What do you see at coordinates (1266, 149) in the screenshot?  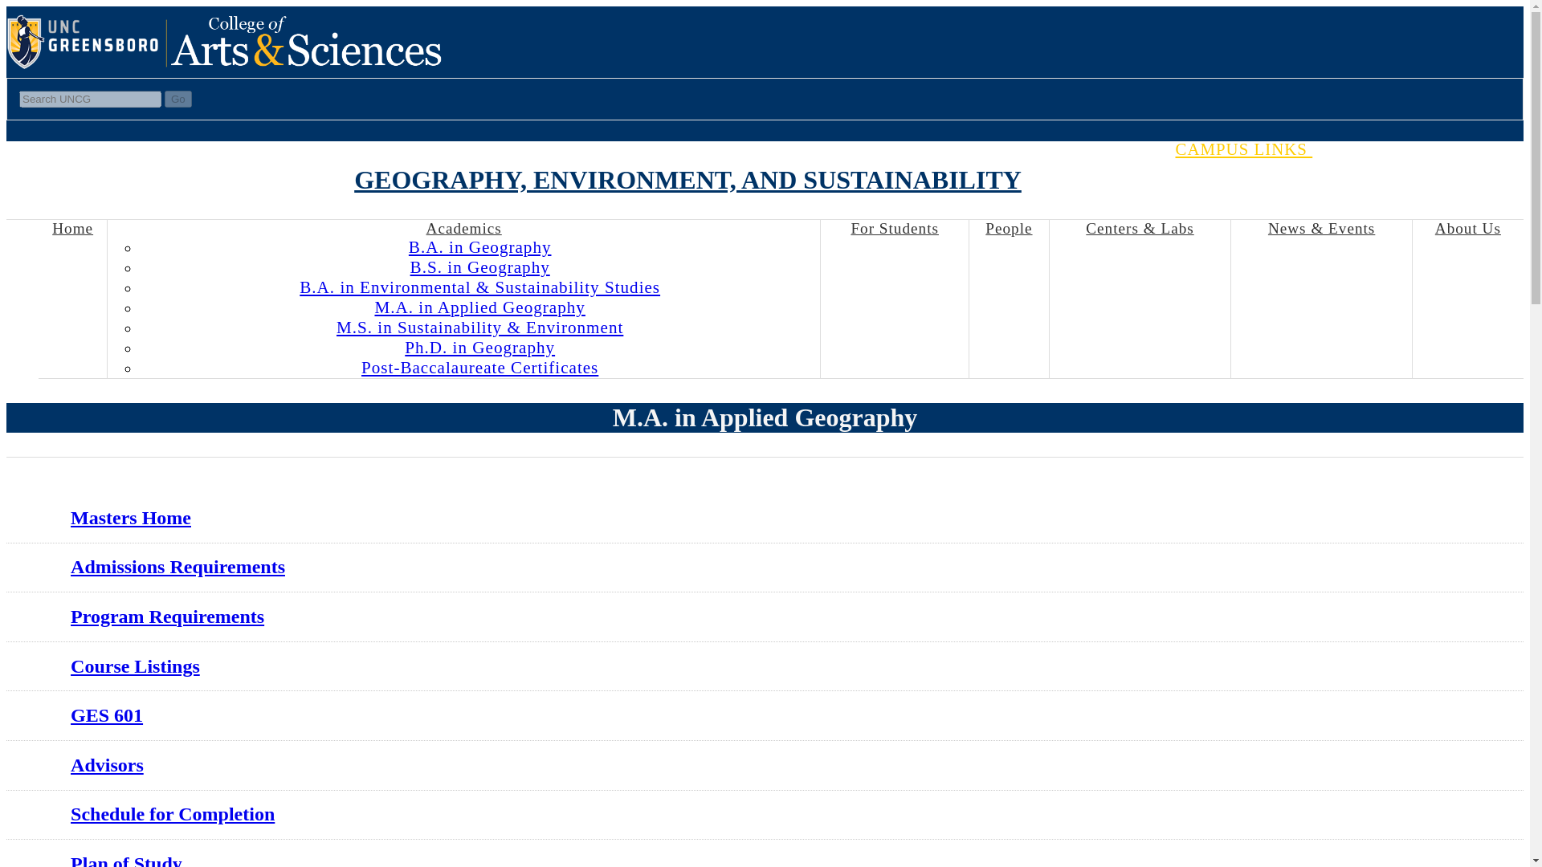 I see `CAMPUS LINKS` at bounding box center [1266, 149].